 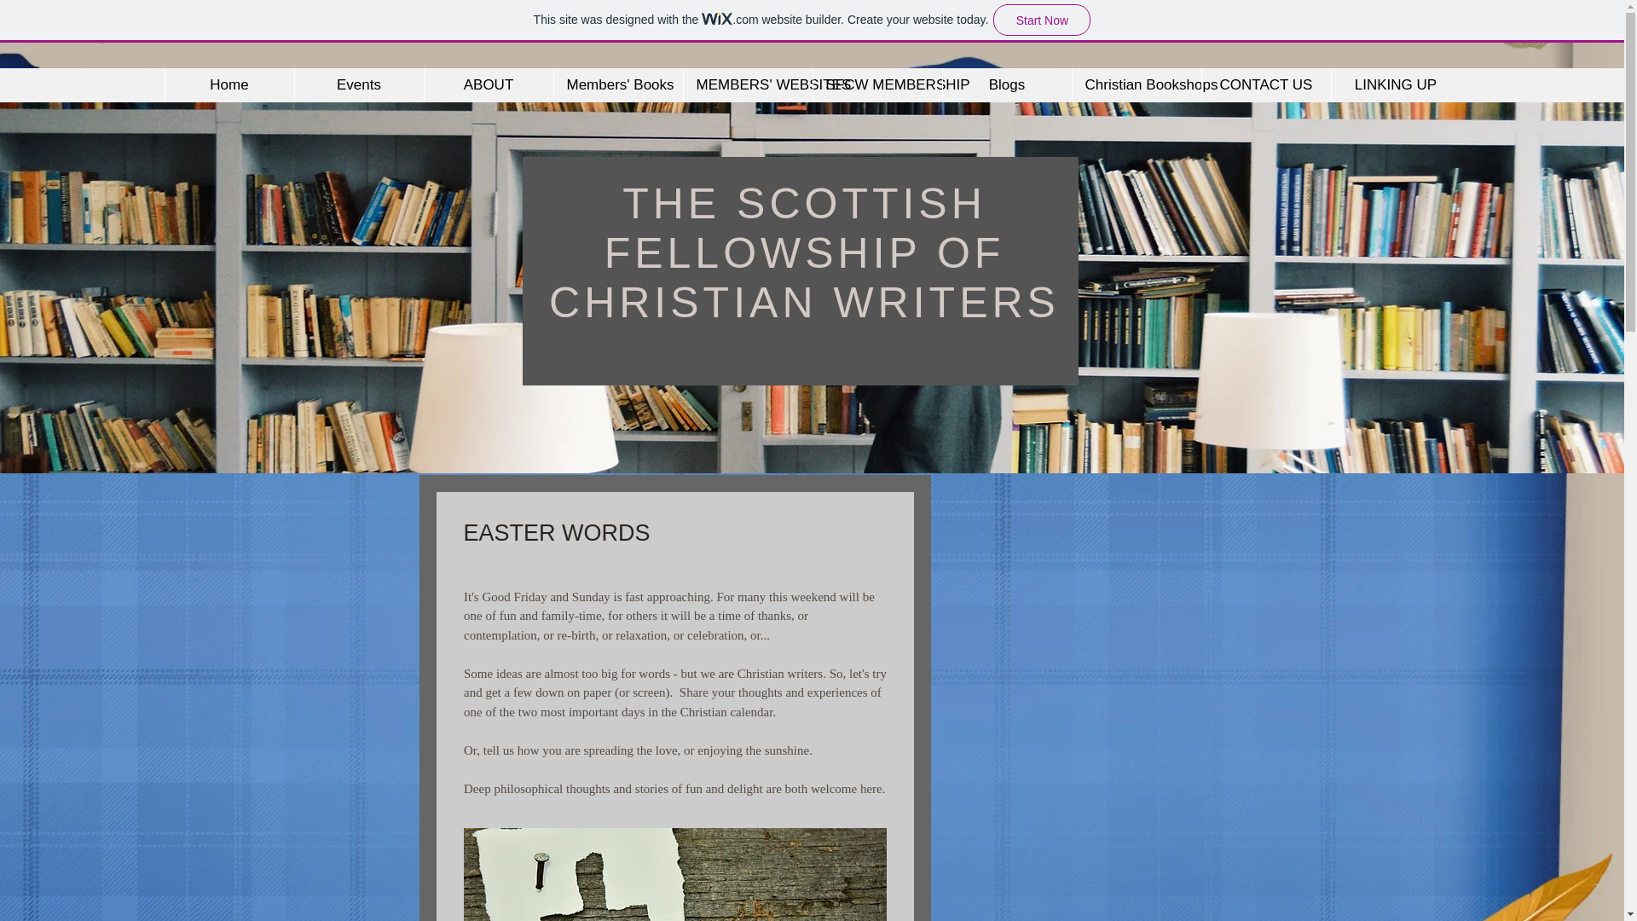 What do you see at coordinates (488, 84) in the screenshot?
I see `ABOUT` at bounding box center [488, 84].